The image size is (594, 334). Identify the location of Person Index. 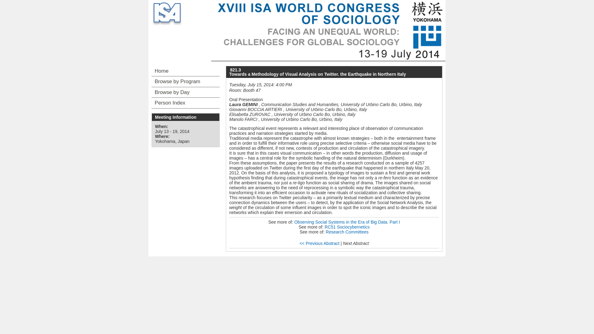
(186, 103).